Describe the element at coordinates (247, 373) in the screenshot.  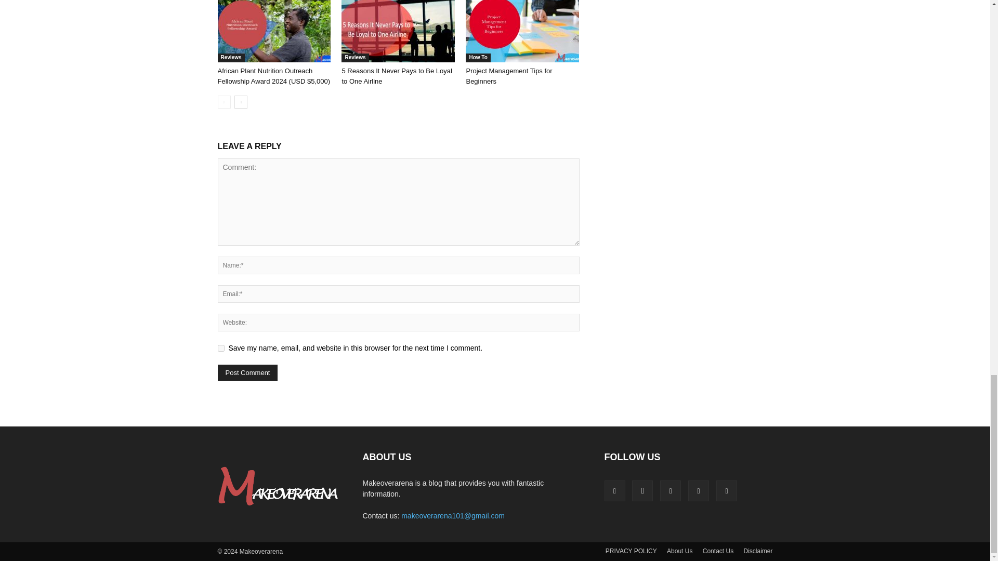
I see `Post Comment` at that location.